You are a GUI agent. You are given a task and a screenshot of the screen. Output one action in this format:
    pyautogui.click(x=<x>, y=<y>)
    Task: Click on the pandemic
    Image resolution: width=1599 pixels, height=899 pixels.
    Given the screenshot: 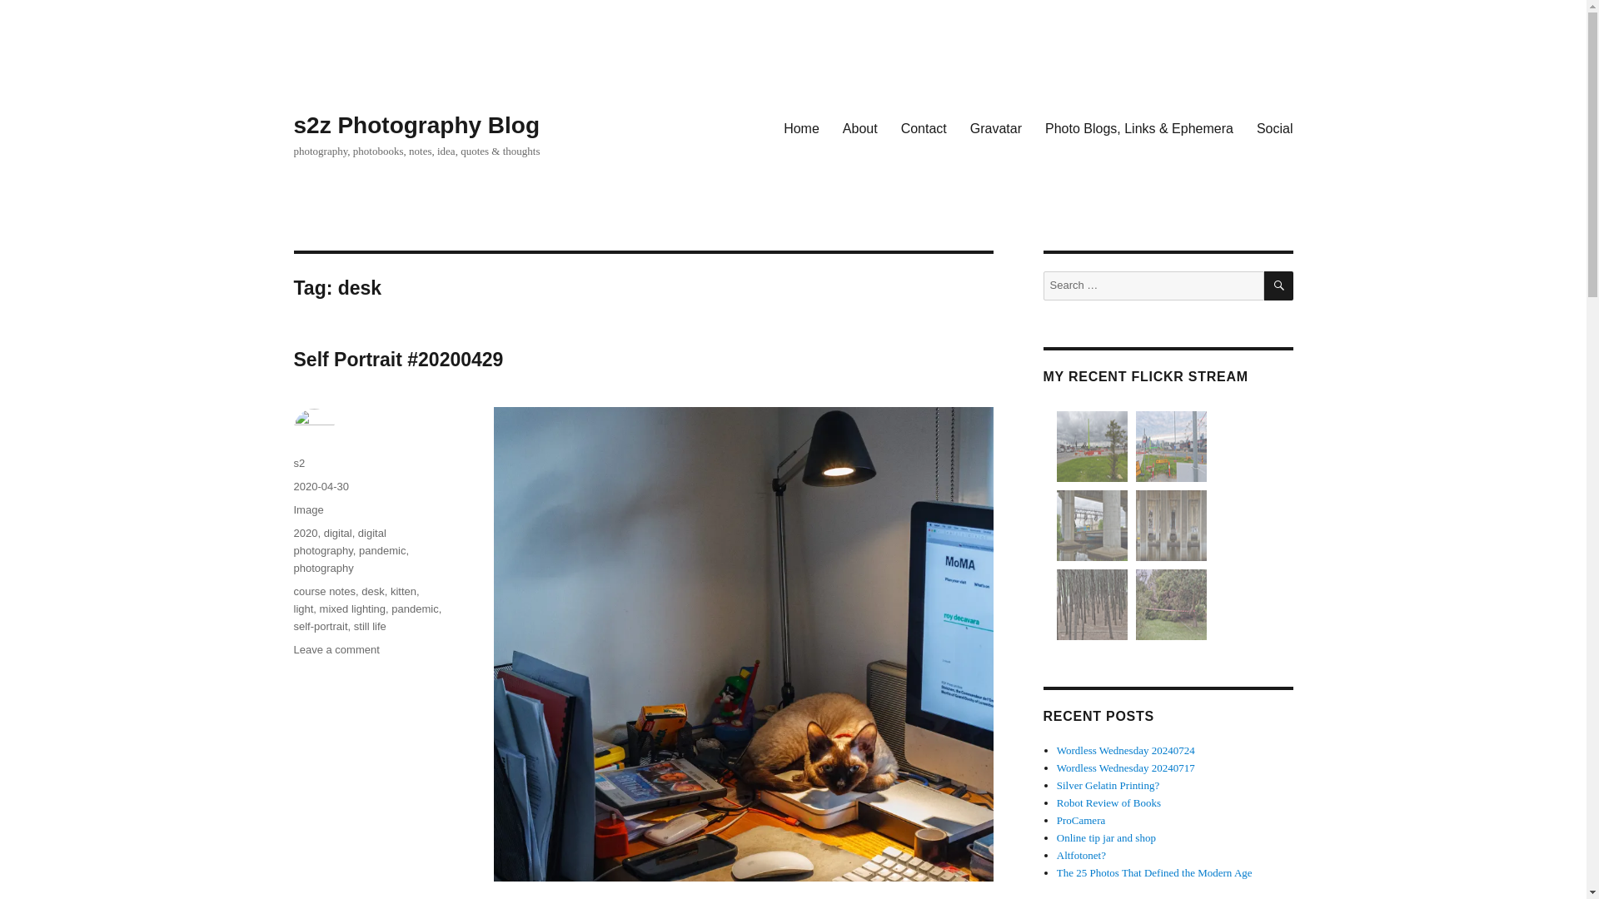 What is the action you would take?
    pyautogui.click(x=381, y=550)
    